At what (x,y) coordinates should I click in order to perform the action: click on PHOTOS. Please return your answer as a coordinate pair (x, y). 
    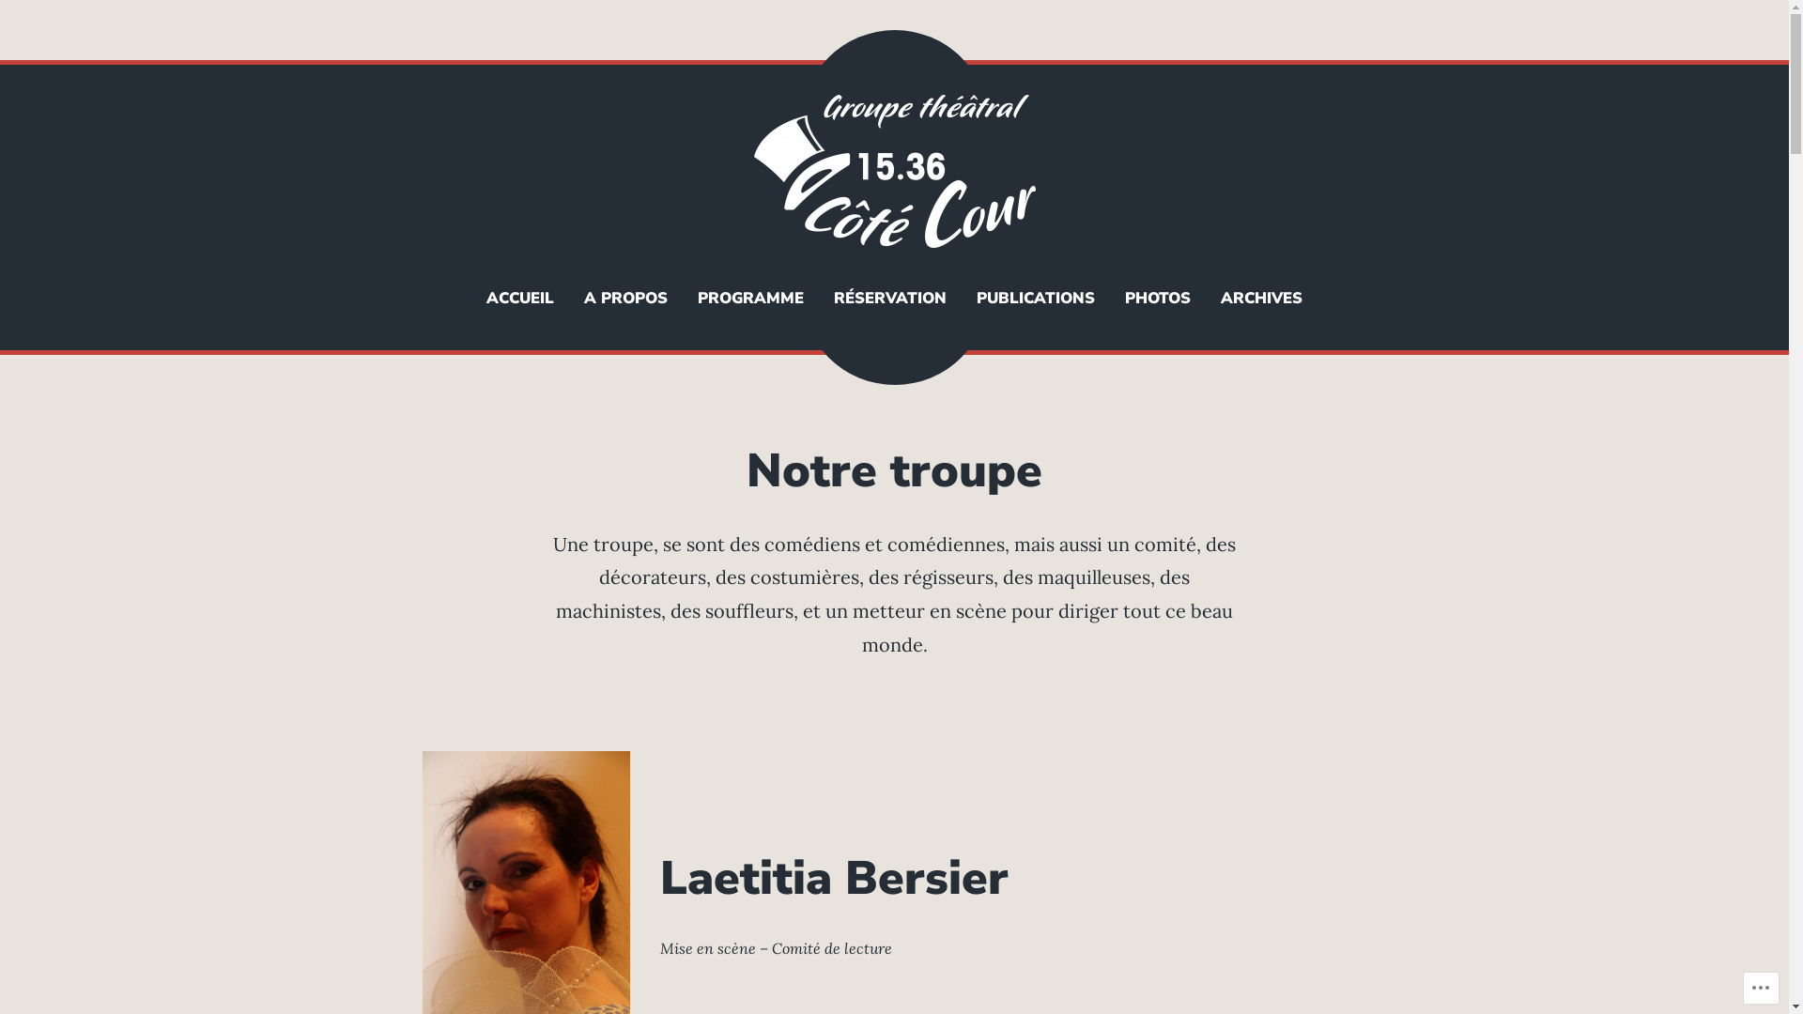
    Looking at the image, I should click on (1158, 299).